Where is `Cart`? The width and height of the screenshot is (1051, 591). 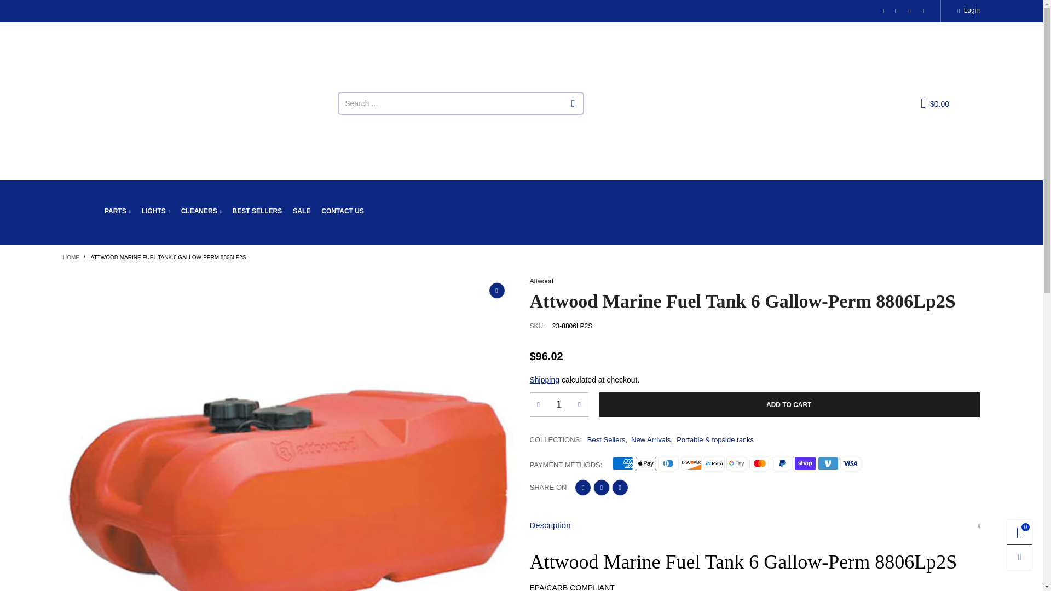
Cart is located at coordinates (935, 103).